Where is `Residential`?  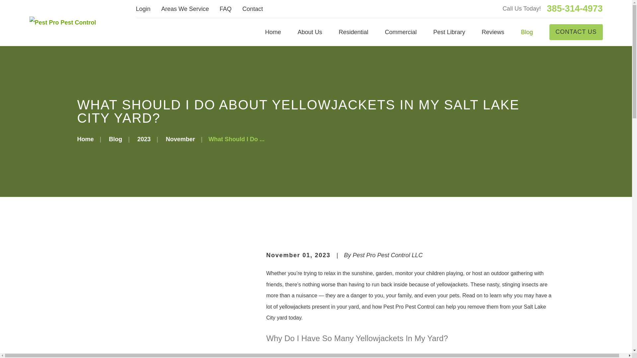
Residential is located at coordinates (353, 32).